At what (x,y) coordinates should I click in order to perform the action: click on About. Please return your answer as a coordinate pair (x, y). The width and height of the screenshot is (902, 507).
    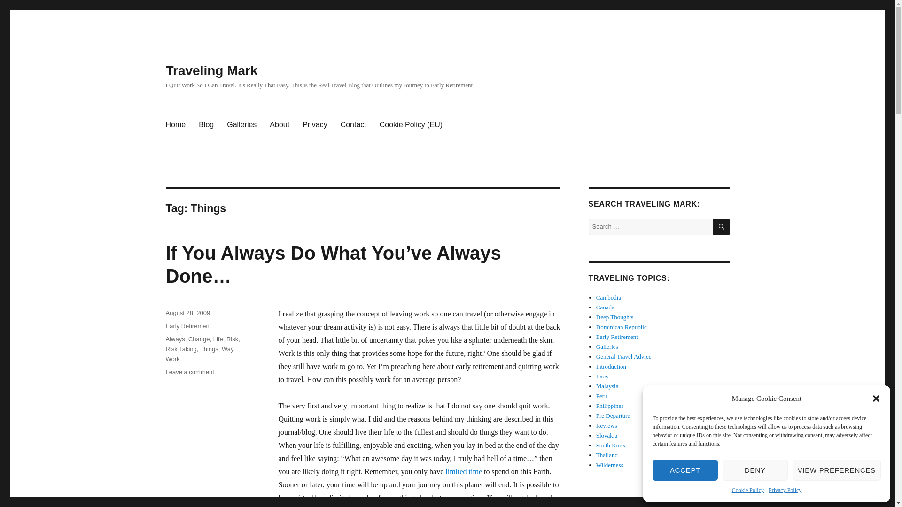
    Looking at the image, I should click on (279, 125).